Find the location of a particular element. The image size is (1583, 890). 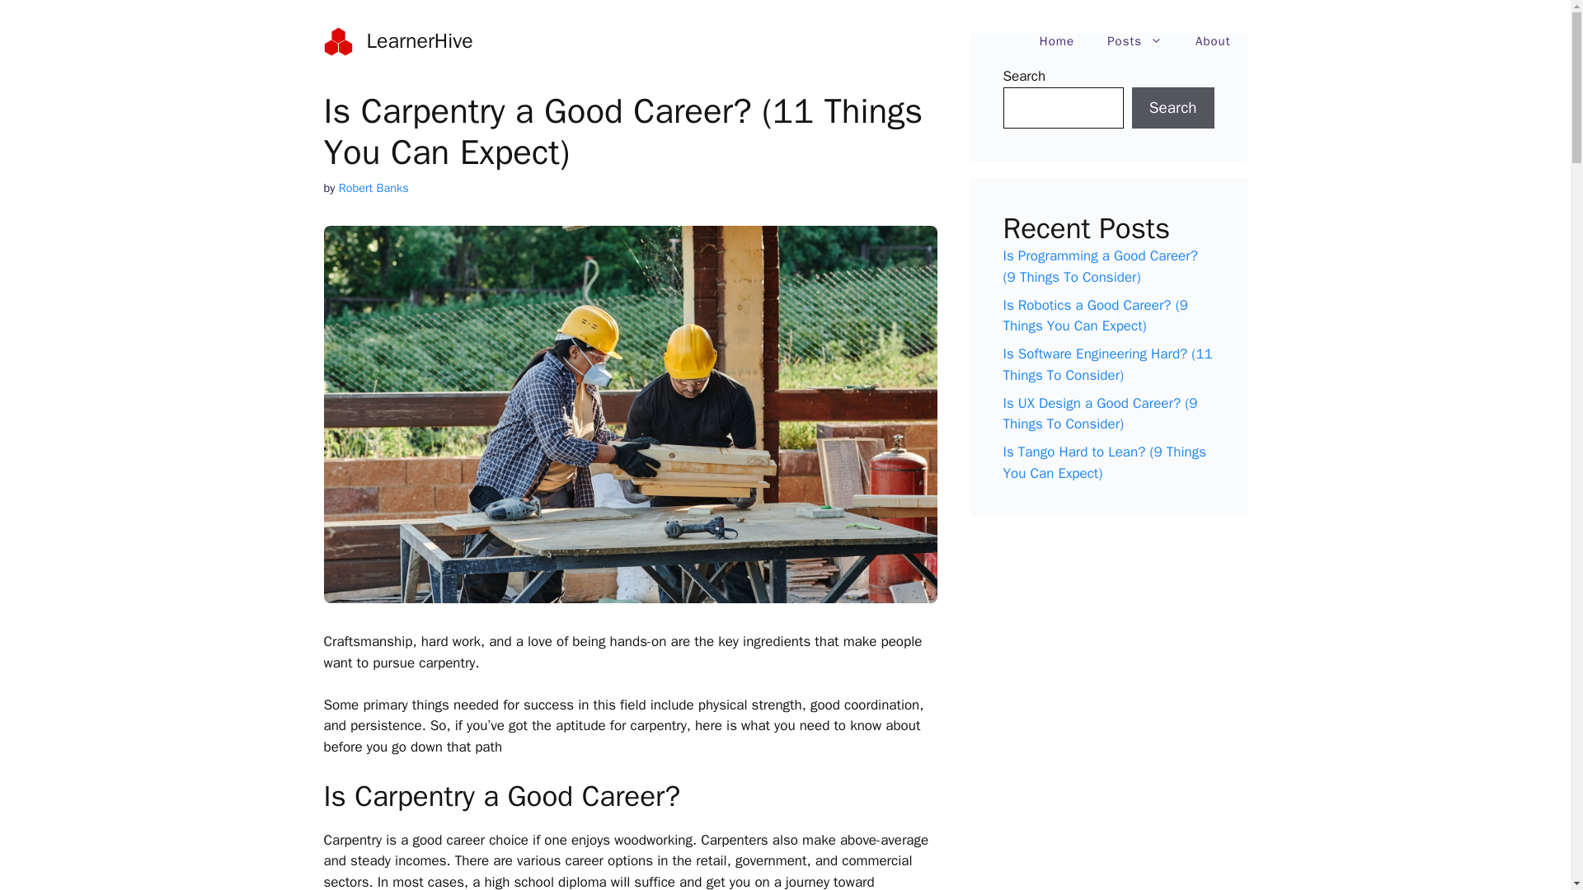

LearnerHive is located at coordinates (419, 40).